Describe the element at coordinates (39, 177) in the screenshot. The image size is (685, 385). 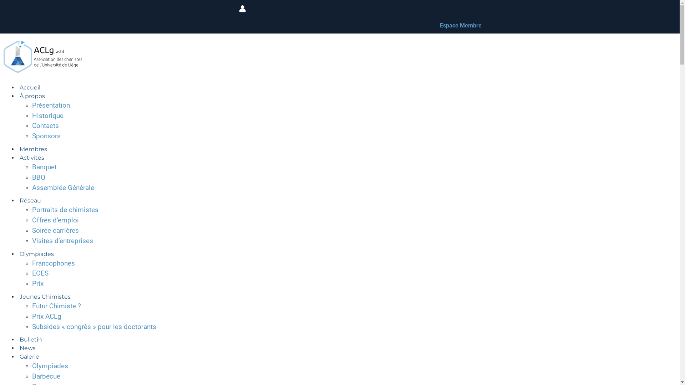
I see `BBQ` at that location.